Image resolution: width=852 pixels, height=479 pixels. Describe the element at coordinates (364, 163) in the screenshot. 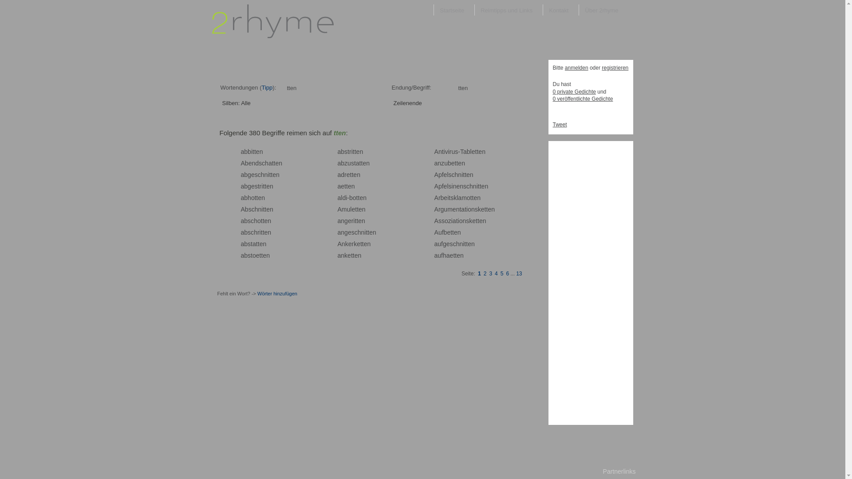

I see `e` at that location.